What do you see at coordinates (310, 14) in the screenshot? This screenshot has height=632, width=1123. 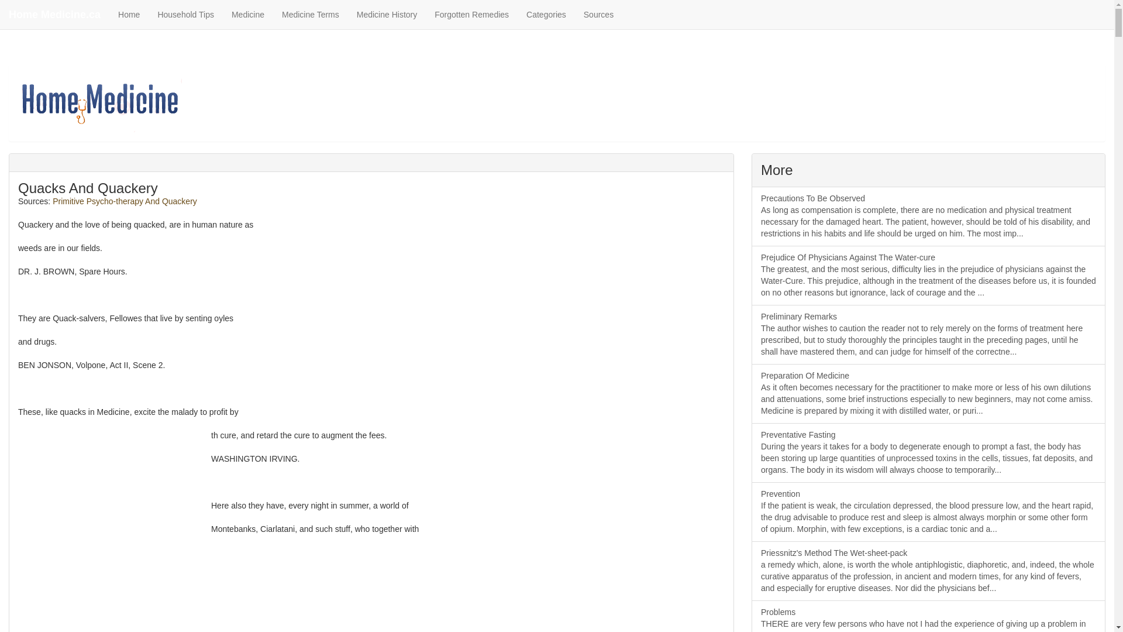 I see `Medicine Terms` at bounding box center [310, 14].